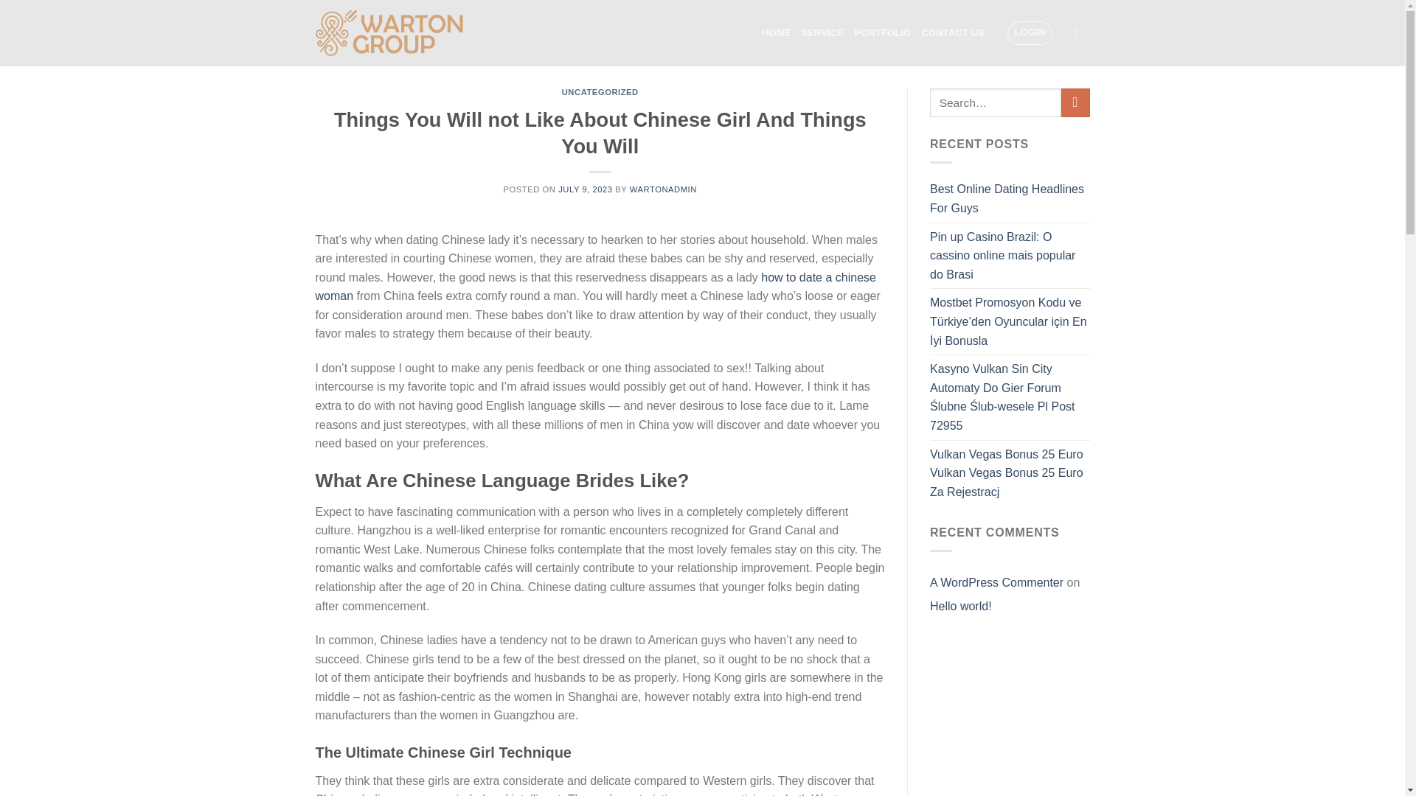 The image size is (1416, 796). What do you see at coordinates (600, 91) in the screenshot?
I see `UNCATEGORIZED` at bounding box center [600, 91].